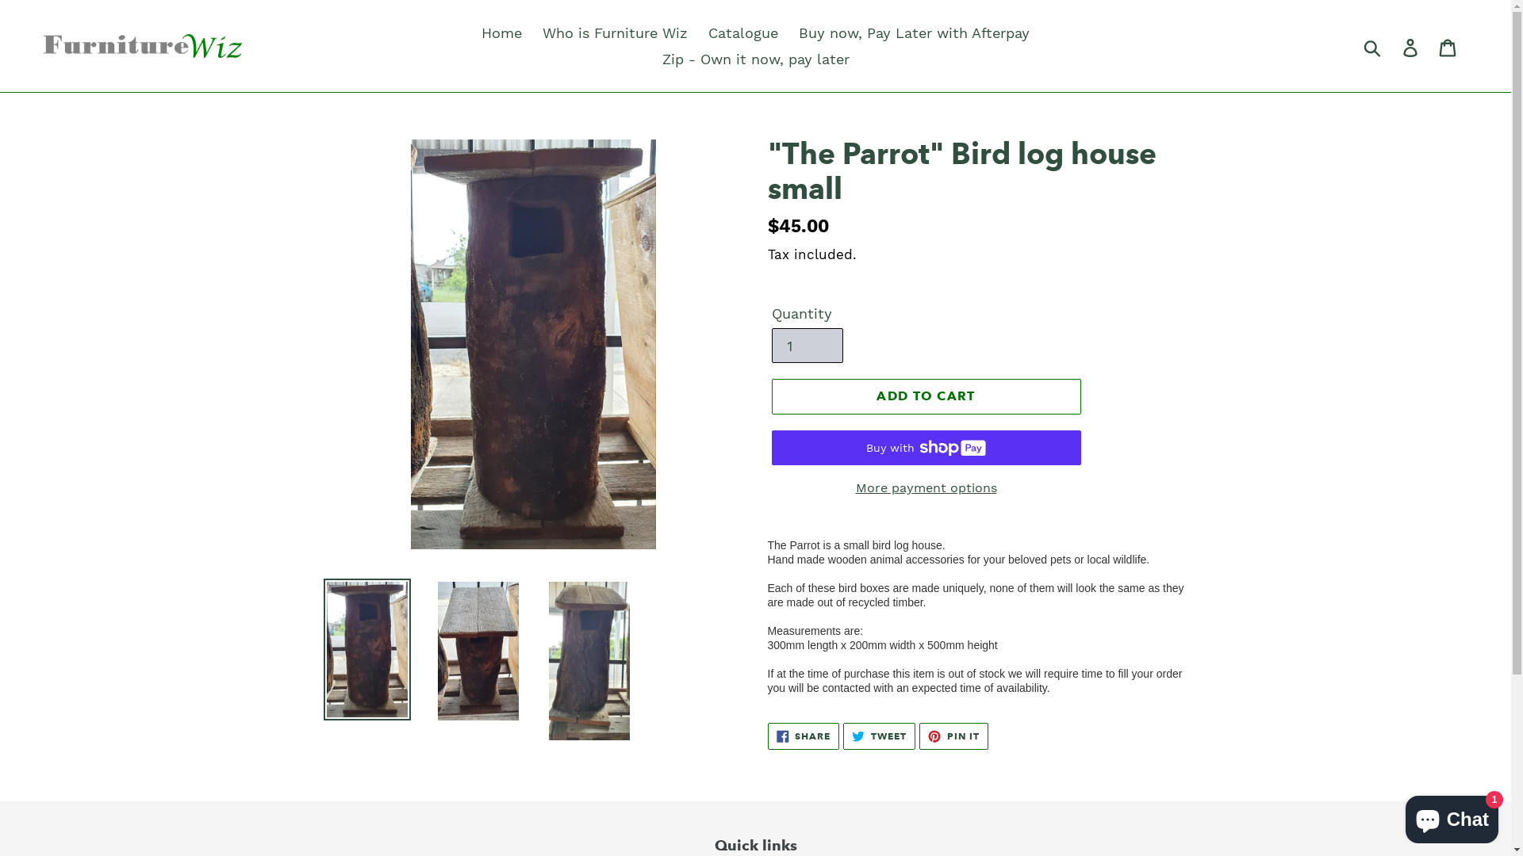 This screenshot has height=856, width=1523. Describe the element at coordinates (743, 33) in the screenshot. I see `Catalogue` at that location.